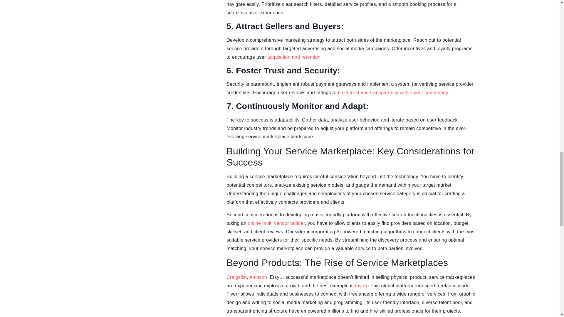 This screenshot has width=564, height=317. I want to click on acquisition and retention, so click(294, 57).